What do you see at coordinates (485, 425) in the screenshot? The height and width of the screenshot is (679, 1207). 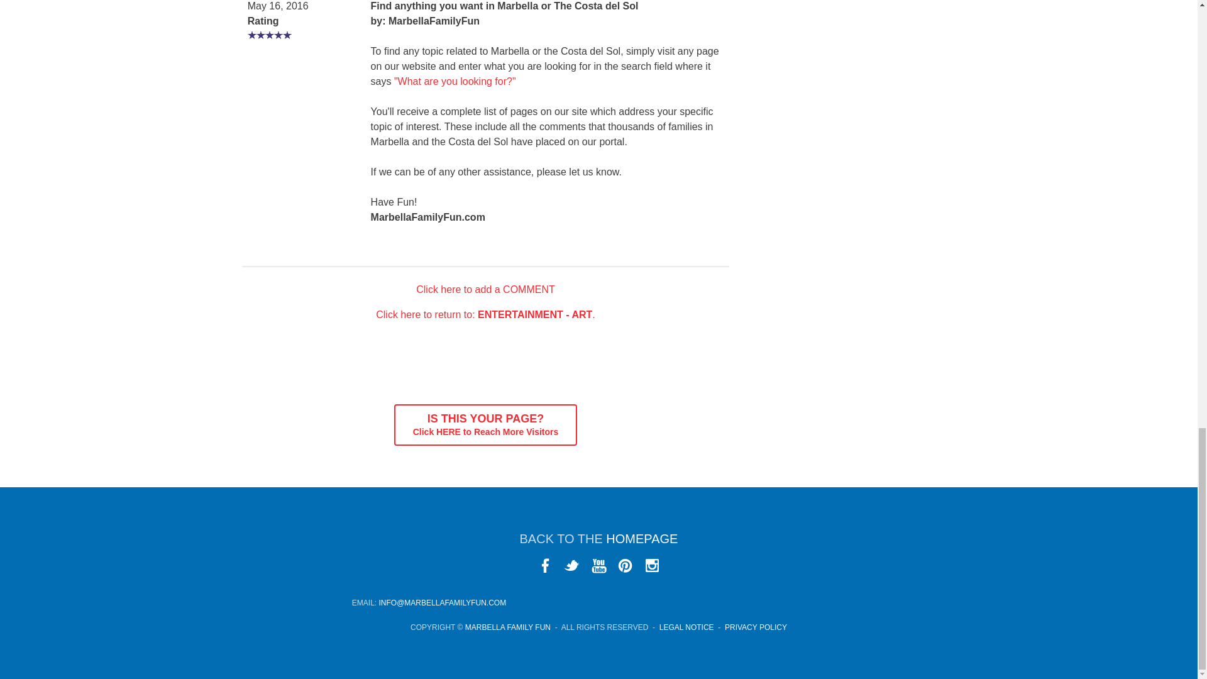 I see `"What are you looking for?"` at bounding box center [485, 425].